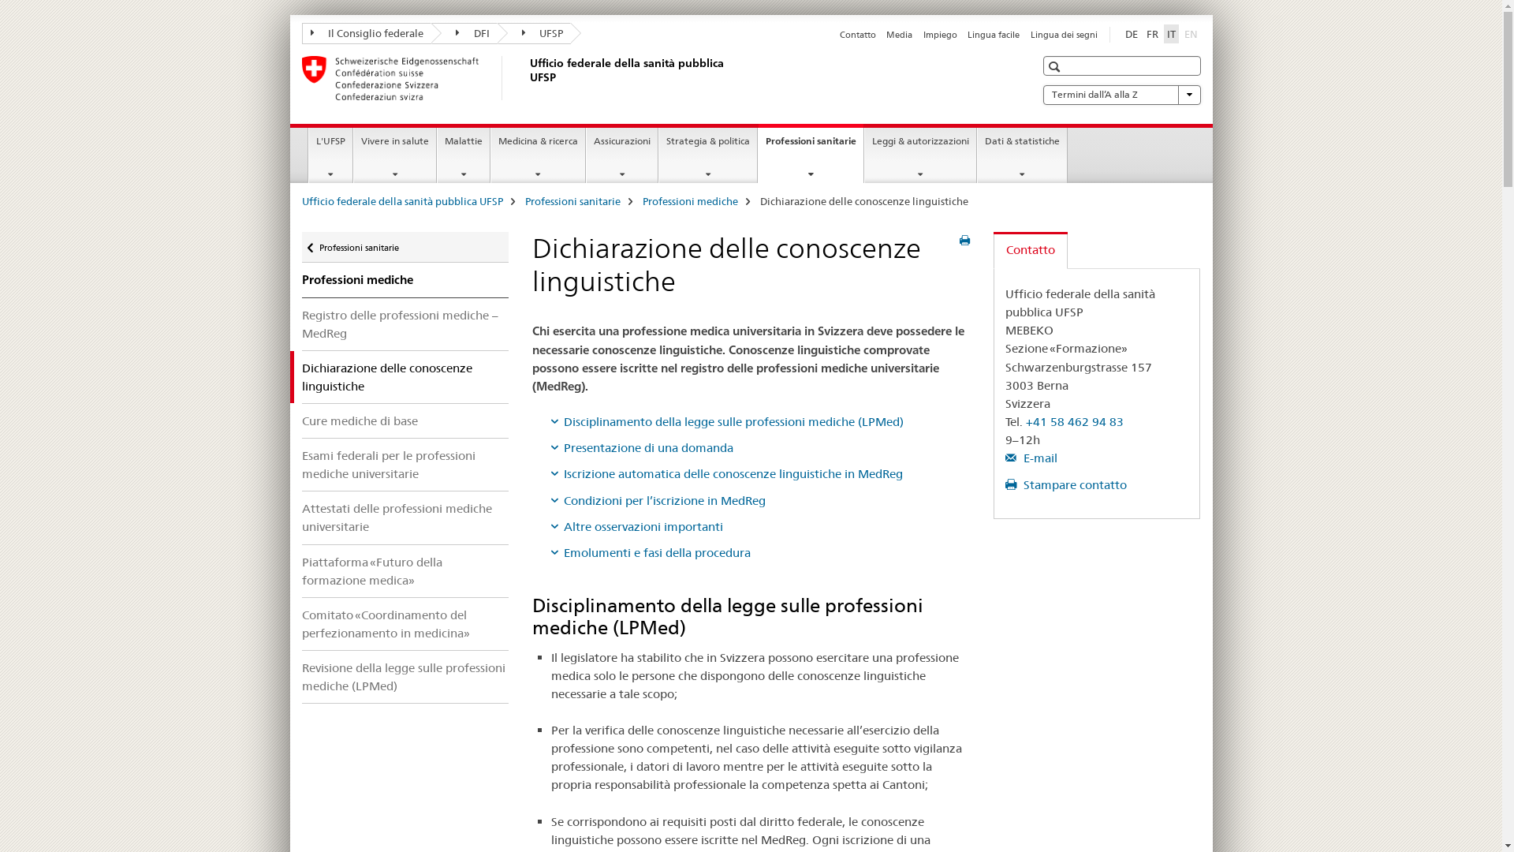 This screenshot has width=1514, height=852. I want to click on Attestati delle professioni mediche universitarie, so click(405, 518).